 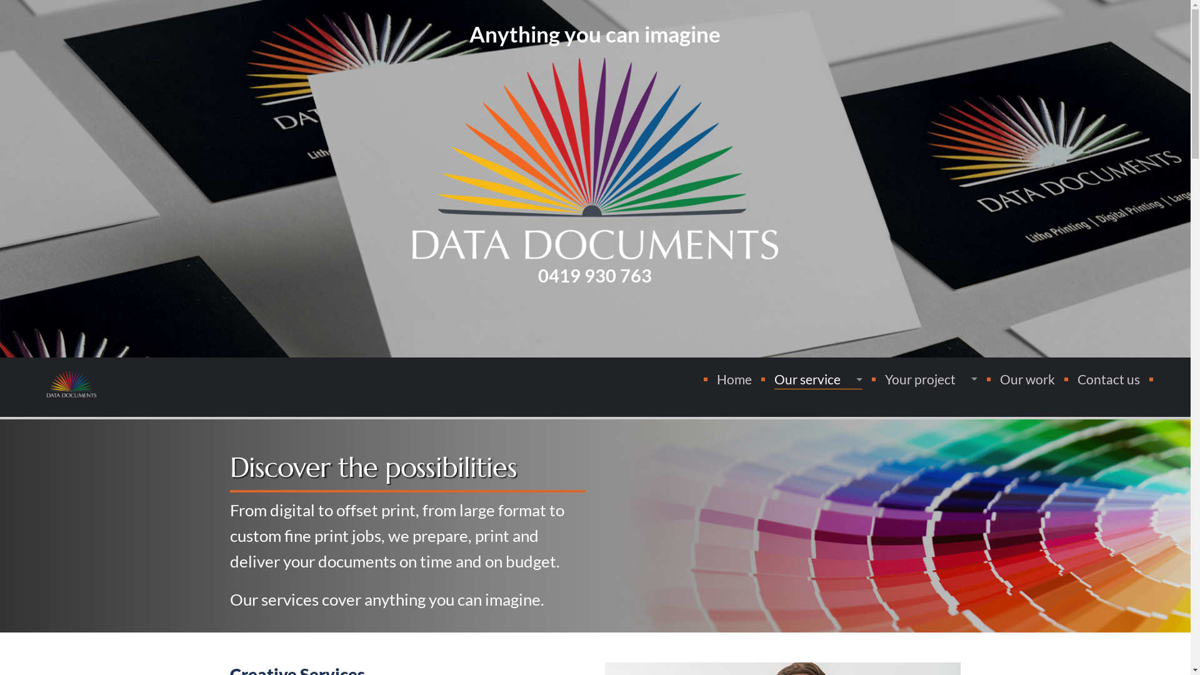 What do you see at coordinates (814, 402) in the screenshot?
I see `Types of printing` at bounding box center [814, 402].